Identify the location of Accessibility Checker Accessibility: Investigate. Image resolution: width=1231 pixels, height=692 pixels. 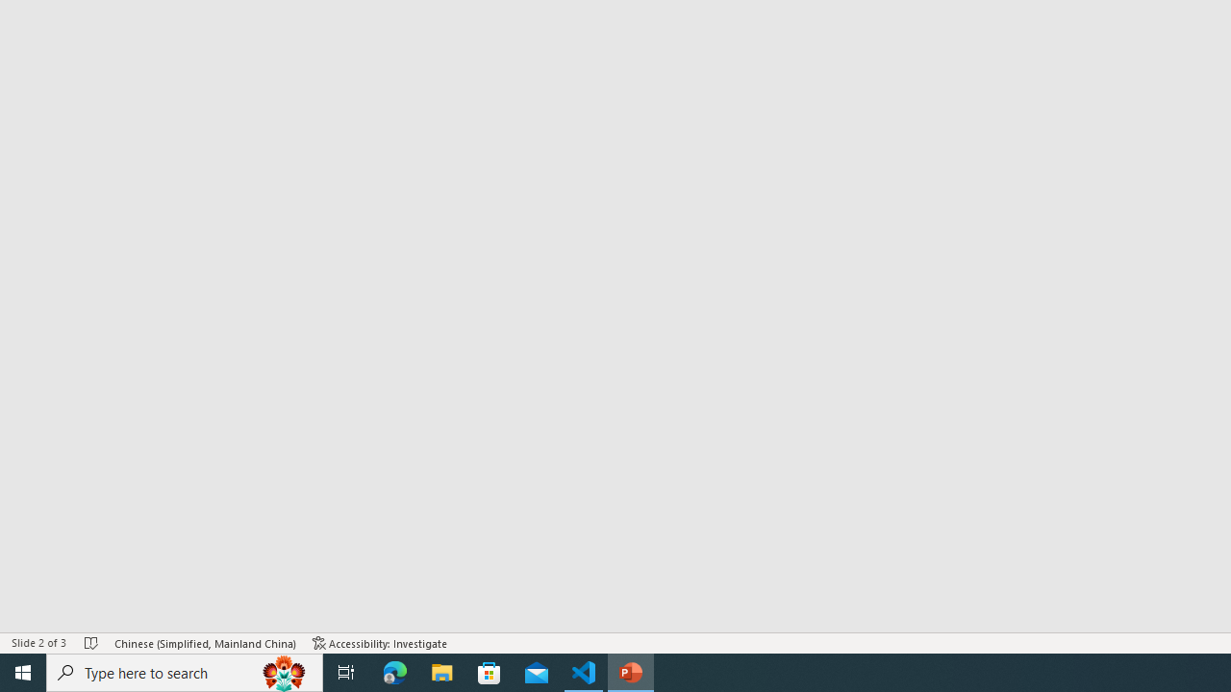
(380, 642).